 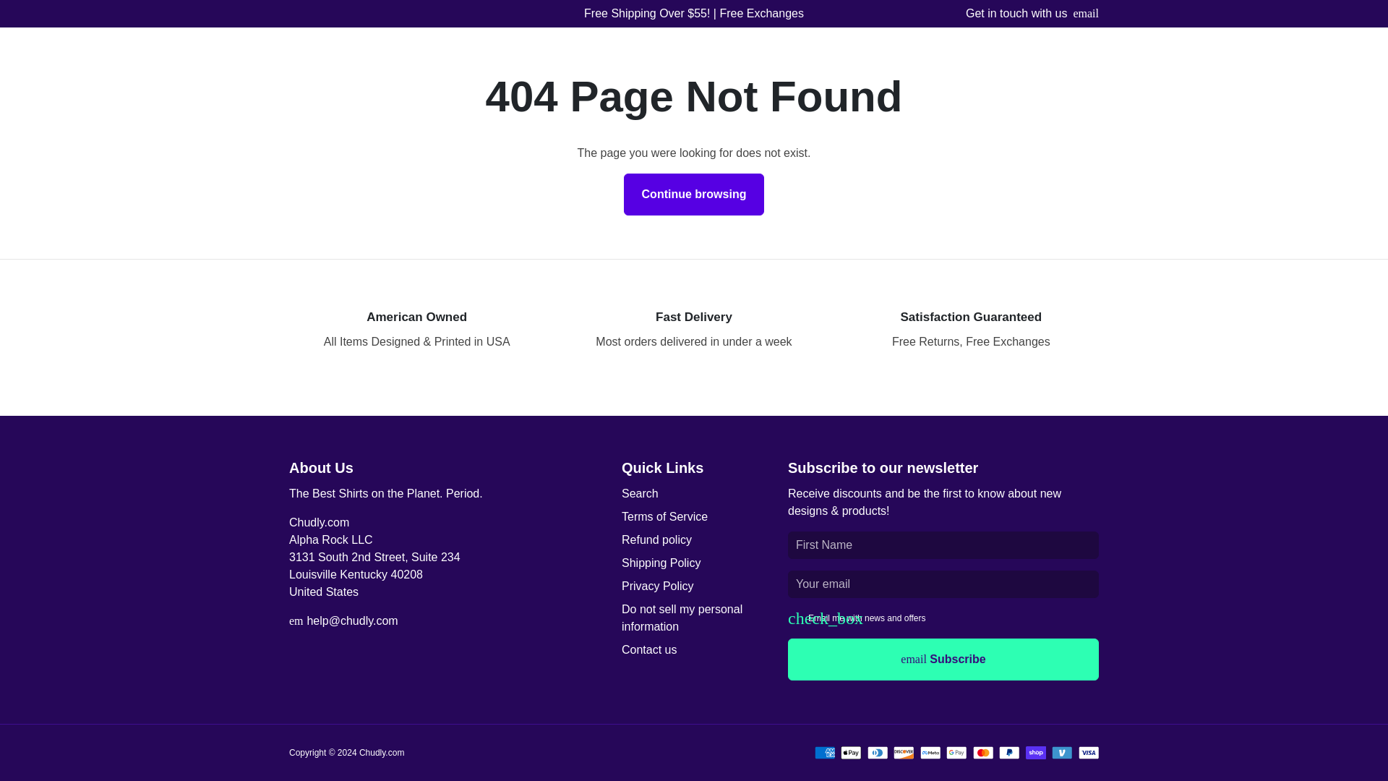 I want to click on Diners Club, so click(x=878, y=752).